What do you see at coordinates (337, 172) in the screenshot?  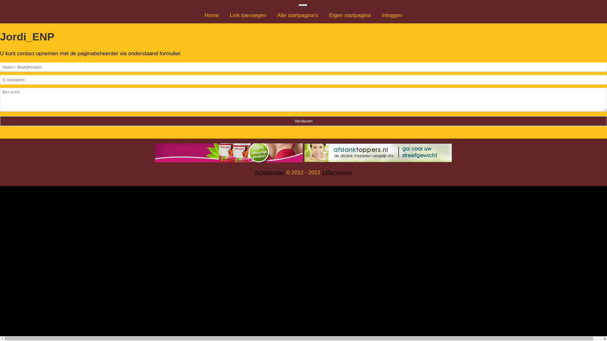 I see `140provision` at bounding box center [337, 172].